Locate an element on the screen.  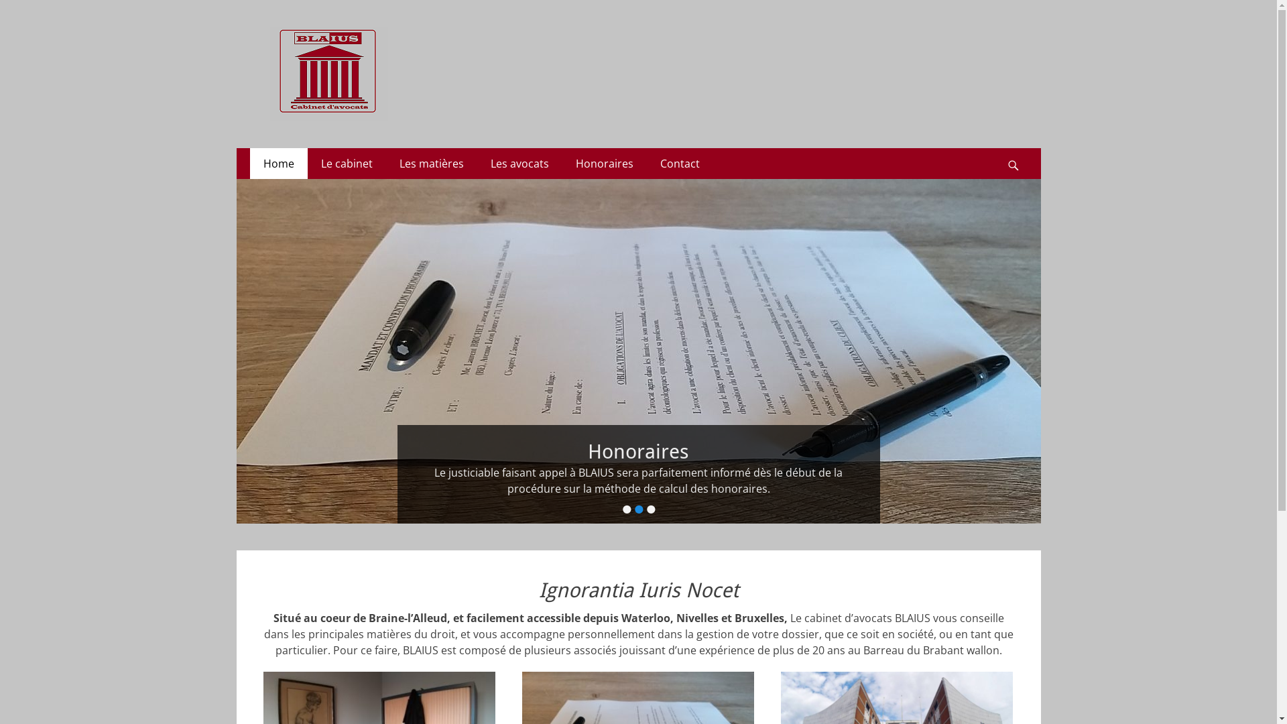
Contact is located at coordinates (680, 164).